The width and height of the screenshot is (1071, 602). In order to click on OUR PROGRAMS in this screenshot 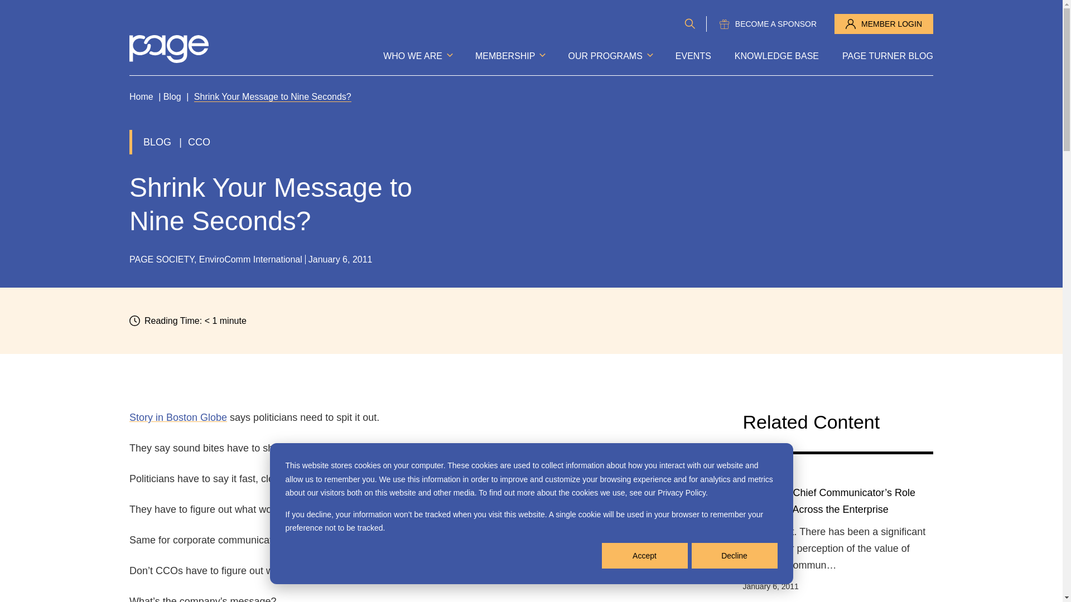, I will do `click(609, 56)`.